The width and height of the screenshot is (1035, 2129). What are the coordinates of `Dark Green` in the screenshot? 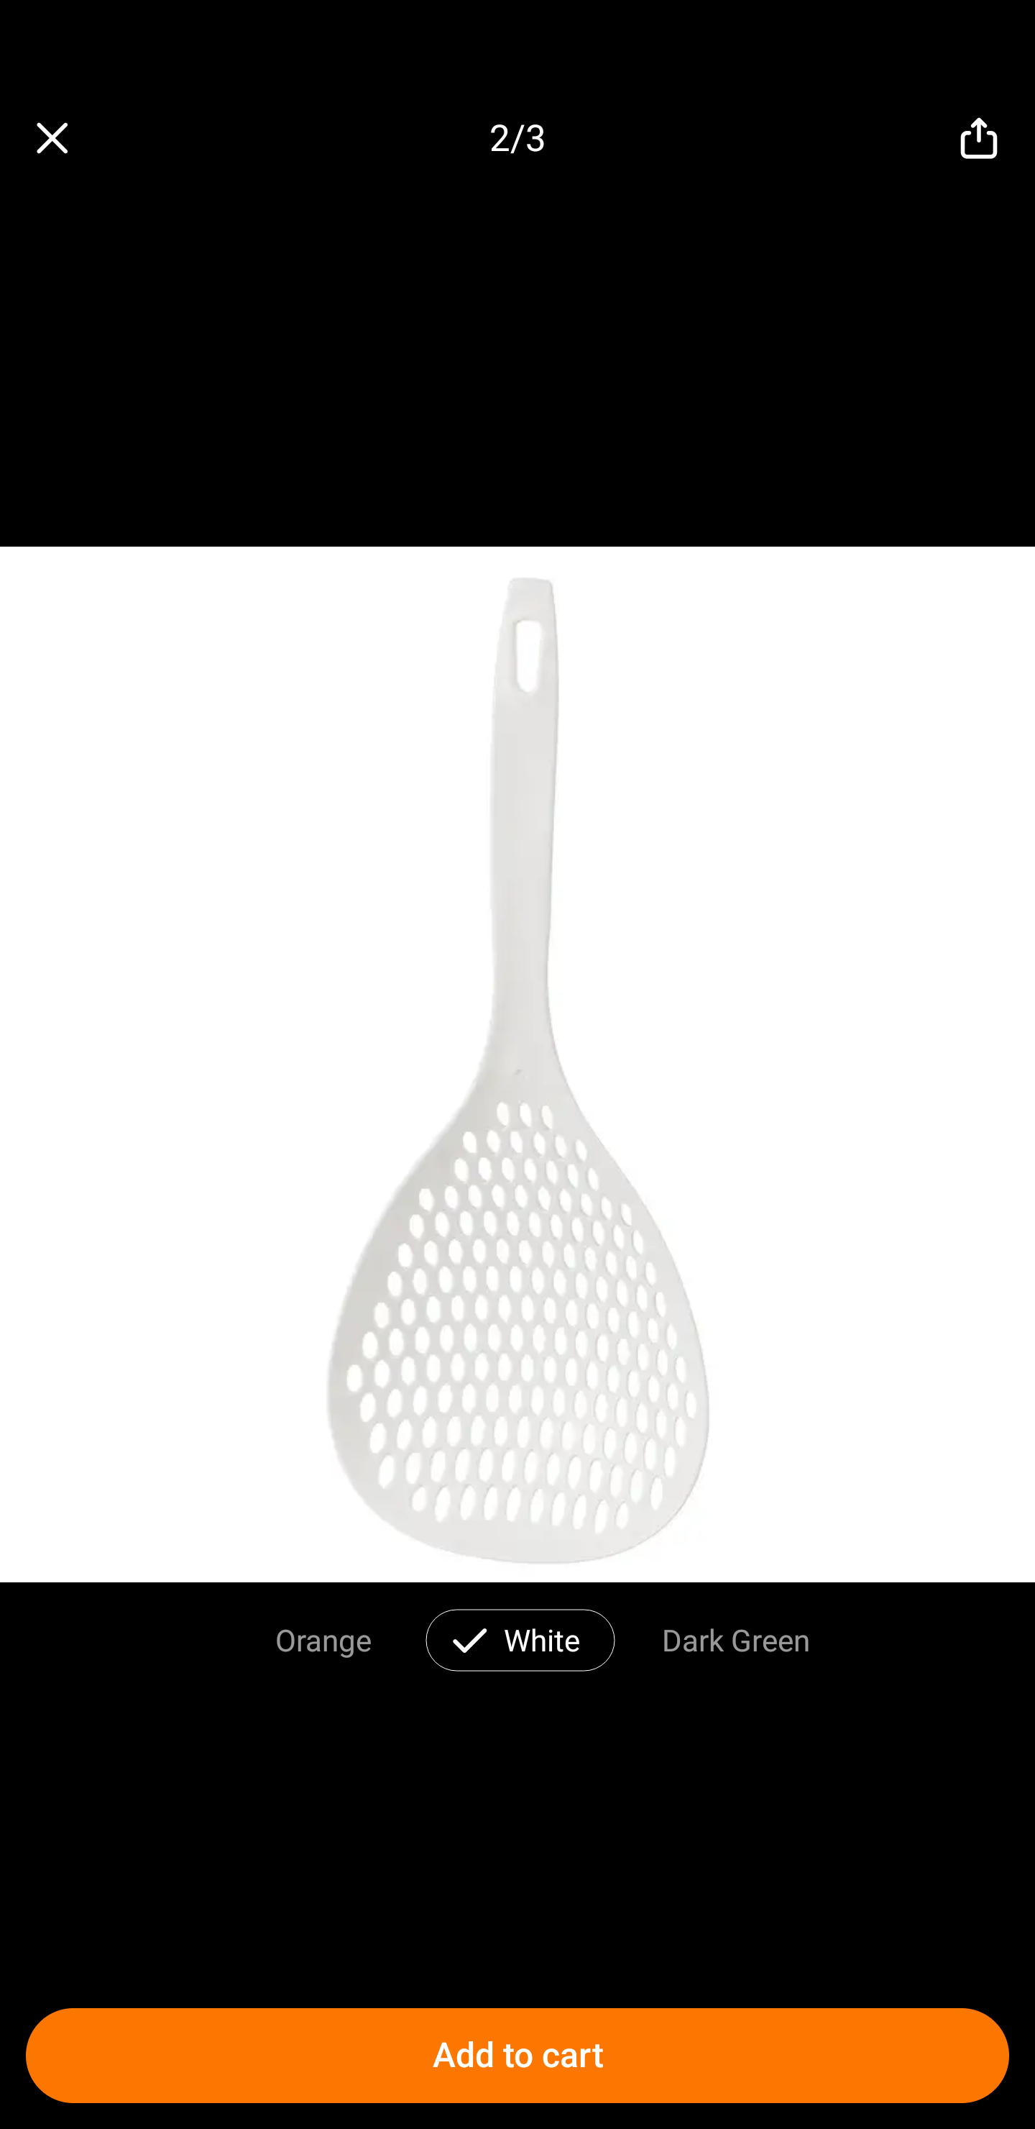 It's located at (736, 1638).